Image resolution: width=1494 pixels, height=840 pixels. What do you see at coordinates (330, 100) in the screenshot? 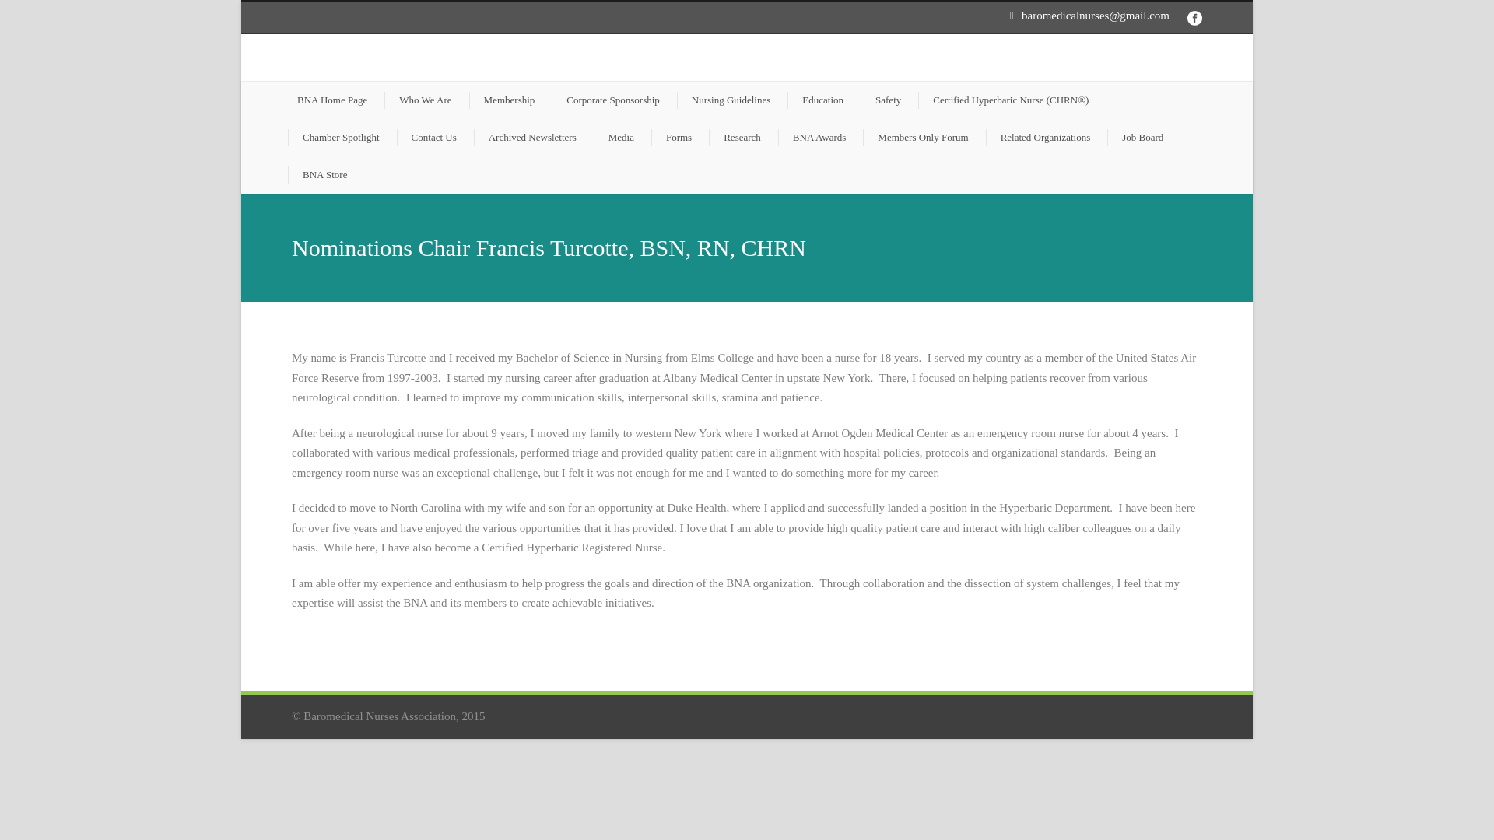
I see `BNA Home Page` at bounding box center [330, 100].